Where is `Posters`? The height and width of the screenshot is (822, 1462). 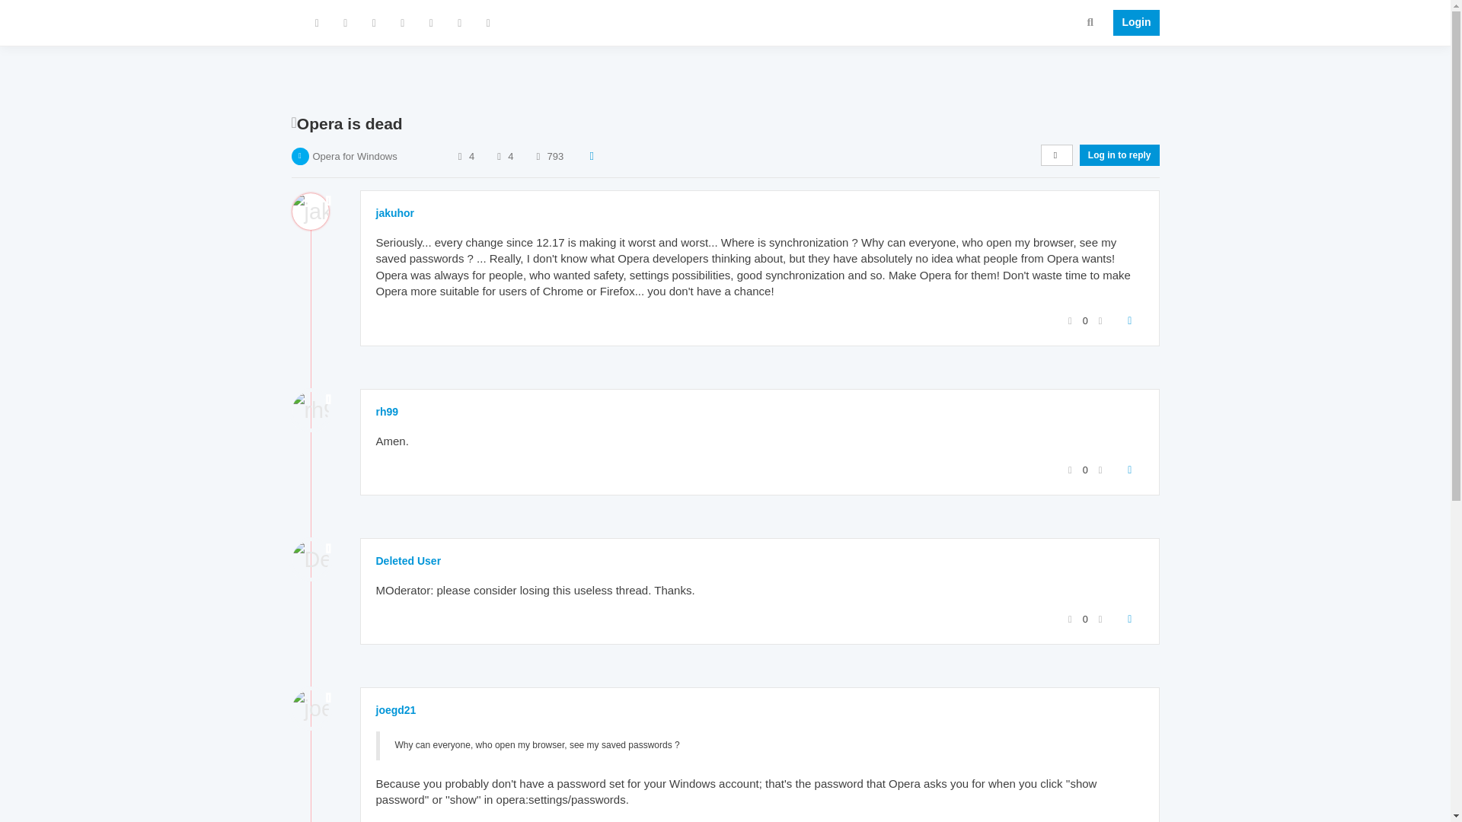
Posters is located at coordinates (460, 155).